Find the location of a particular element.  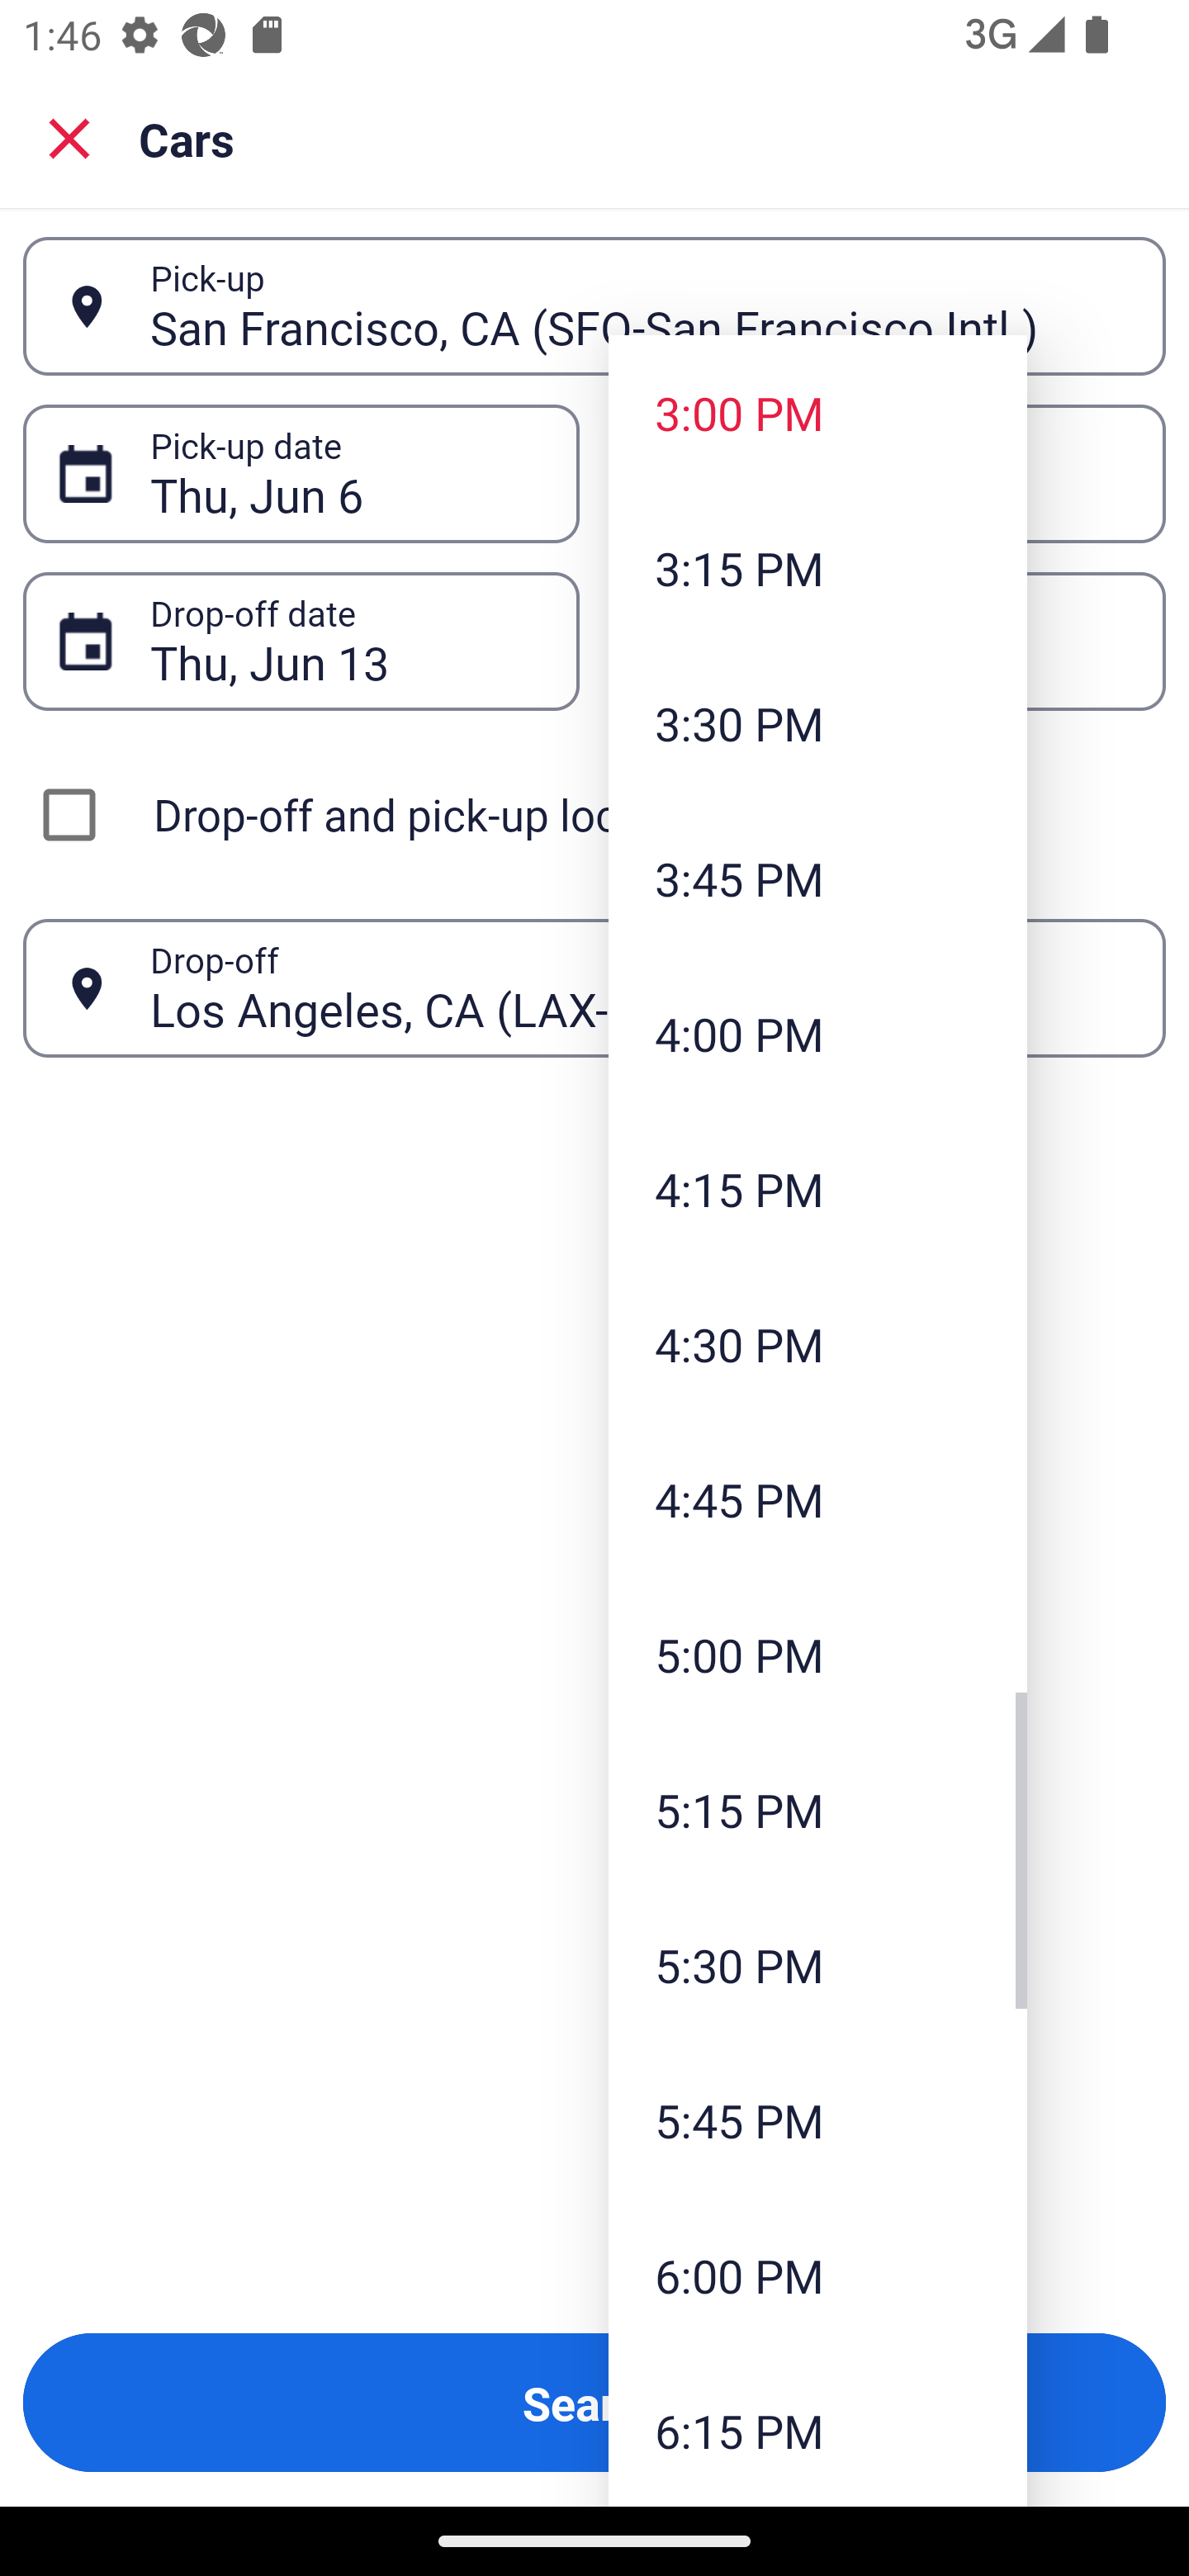

3:45 PM is located at coordinates (817, 878).